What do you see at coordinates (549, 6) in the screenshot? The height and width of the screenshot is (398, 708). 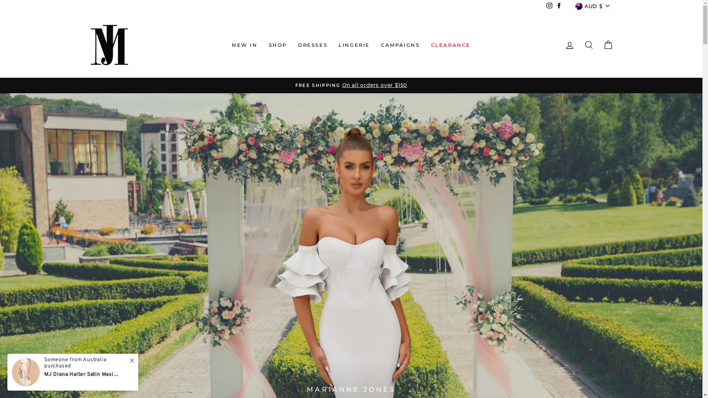 I see `Instagram` at bounding box center [549, 6].